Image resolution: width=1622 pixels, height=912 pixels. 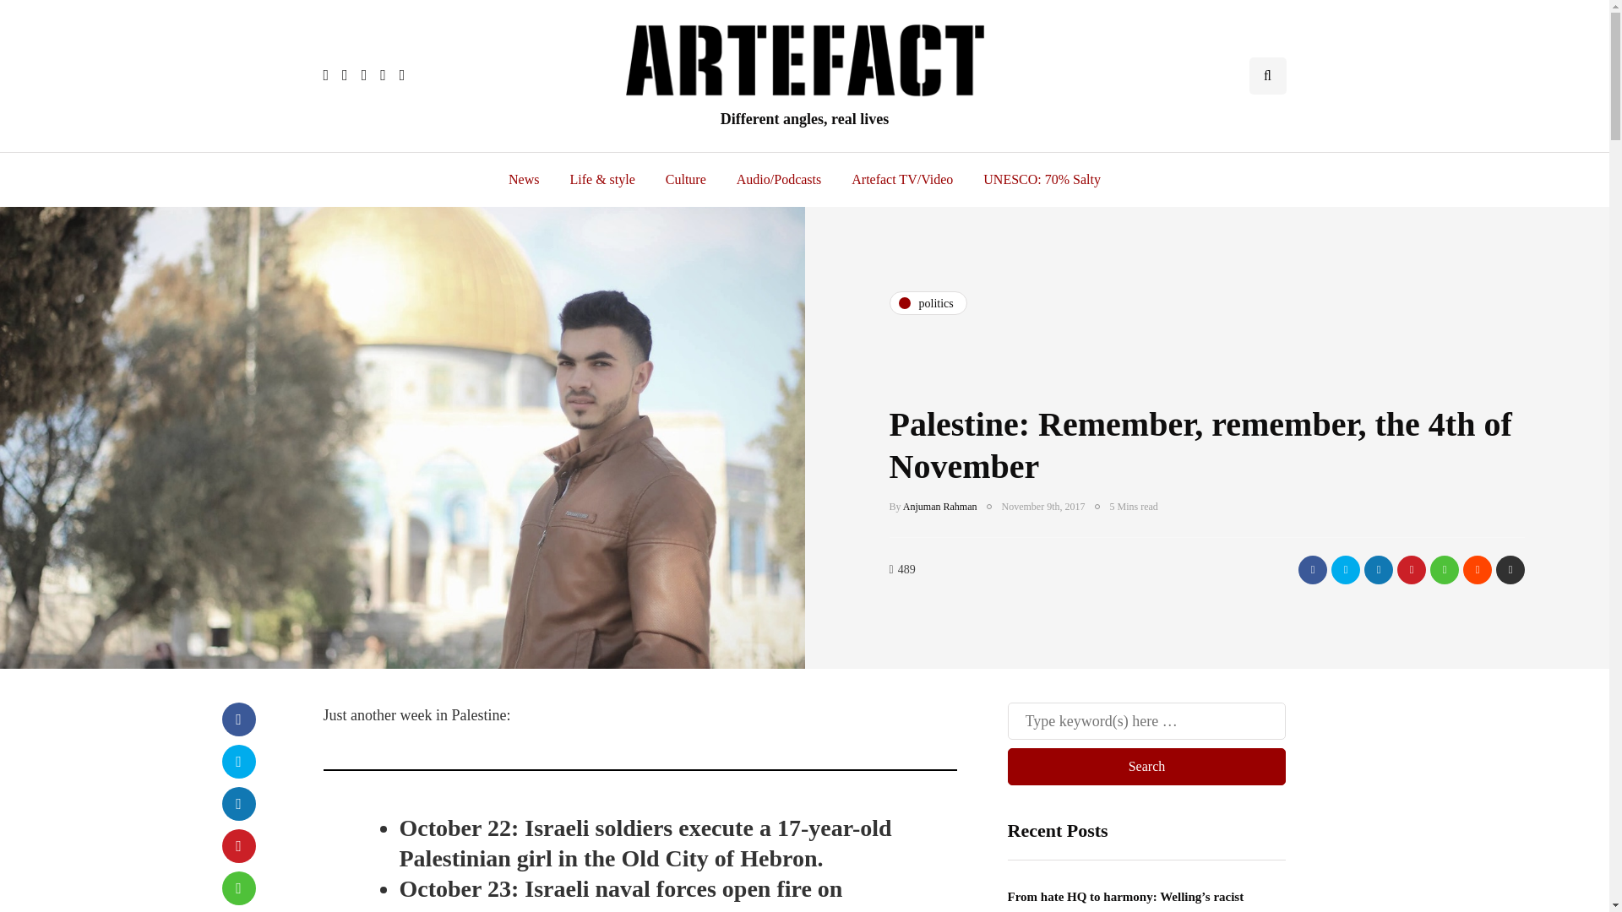 What do you see at coordinates (1477, 569) in the screenshot?
I see `Share on Reddit` at bounding box center [1477, 569].